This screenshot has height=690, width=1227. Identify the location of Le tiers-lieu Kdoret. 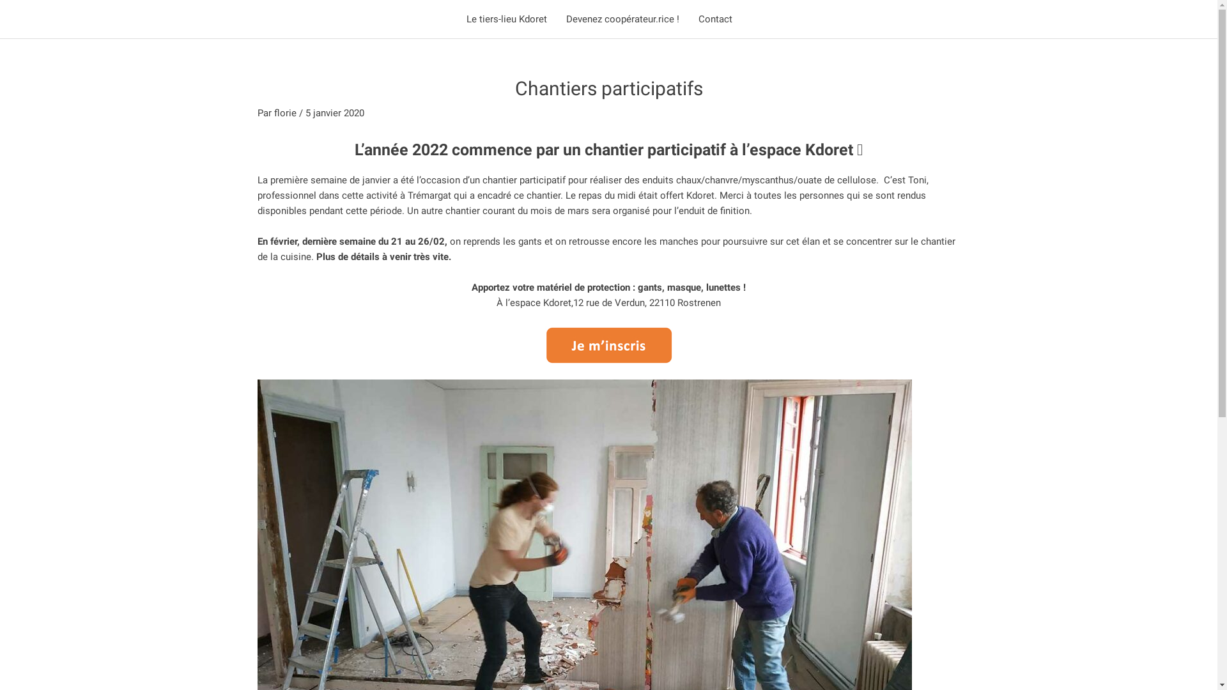
(506, 19).